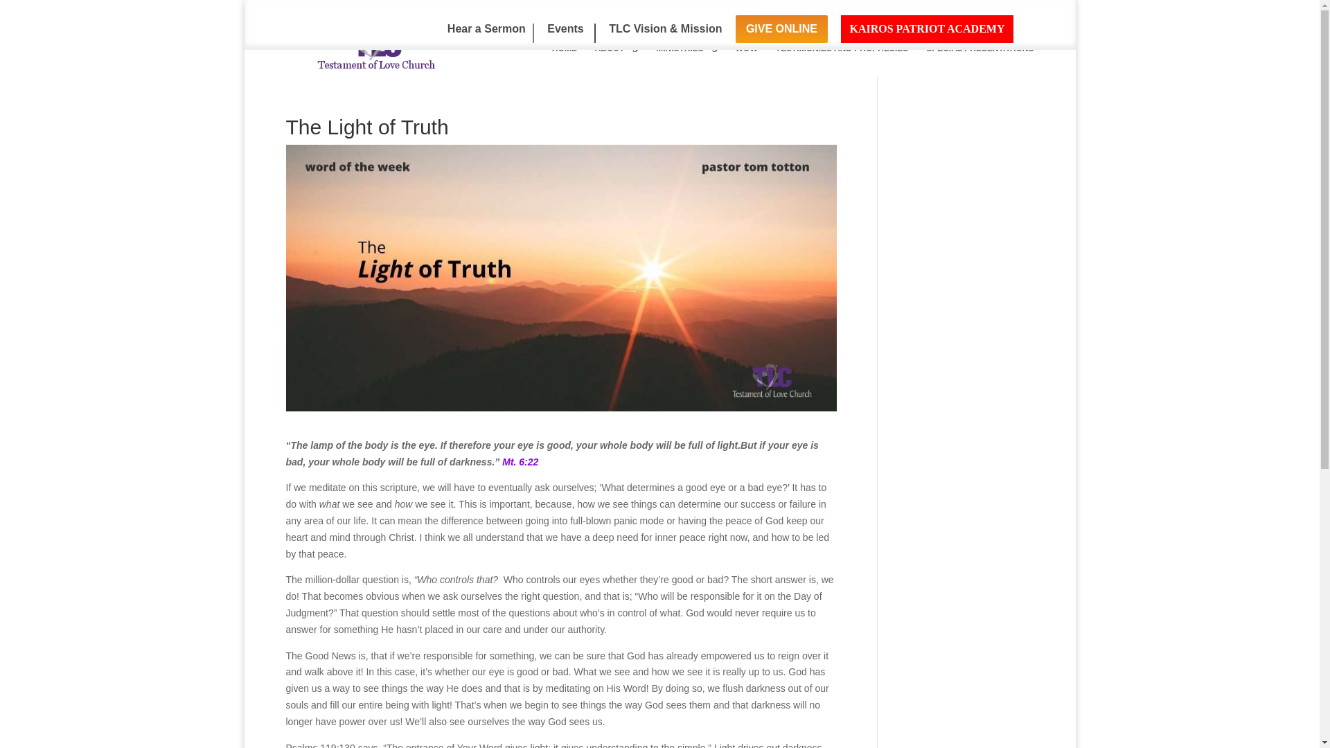  Describe the element at coordinates (520, 461) in the screenshot. I see `Mt. 6:22` at that location.